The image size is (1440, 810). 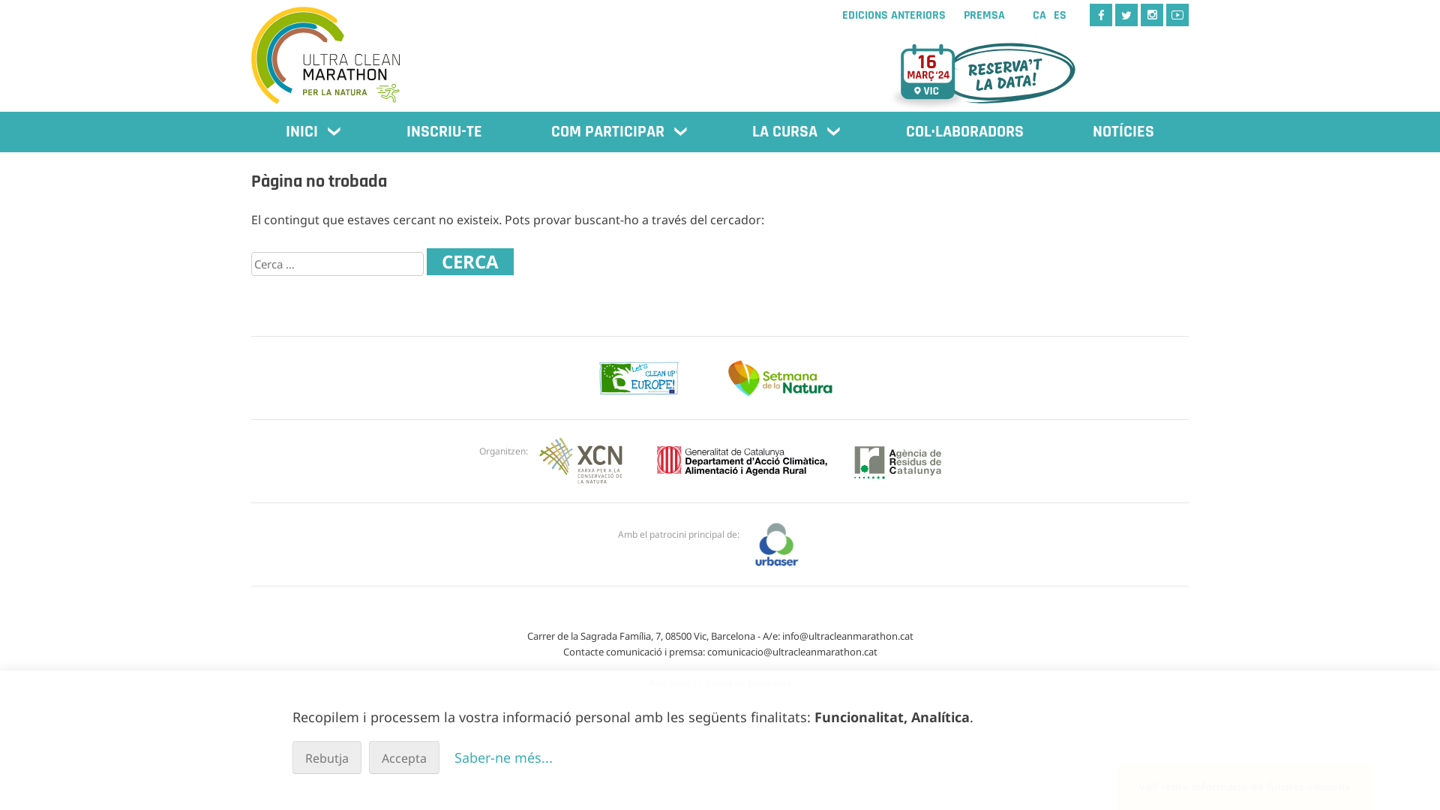 What do you see at coordinates (1039, 15) in the screenshot?
I see `CA` at bounding box center [1039, 15].